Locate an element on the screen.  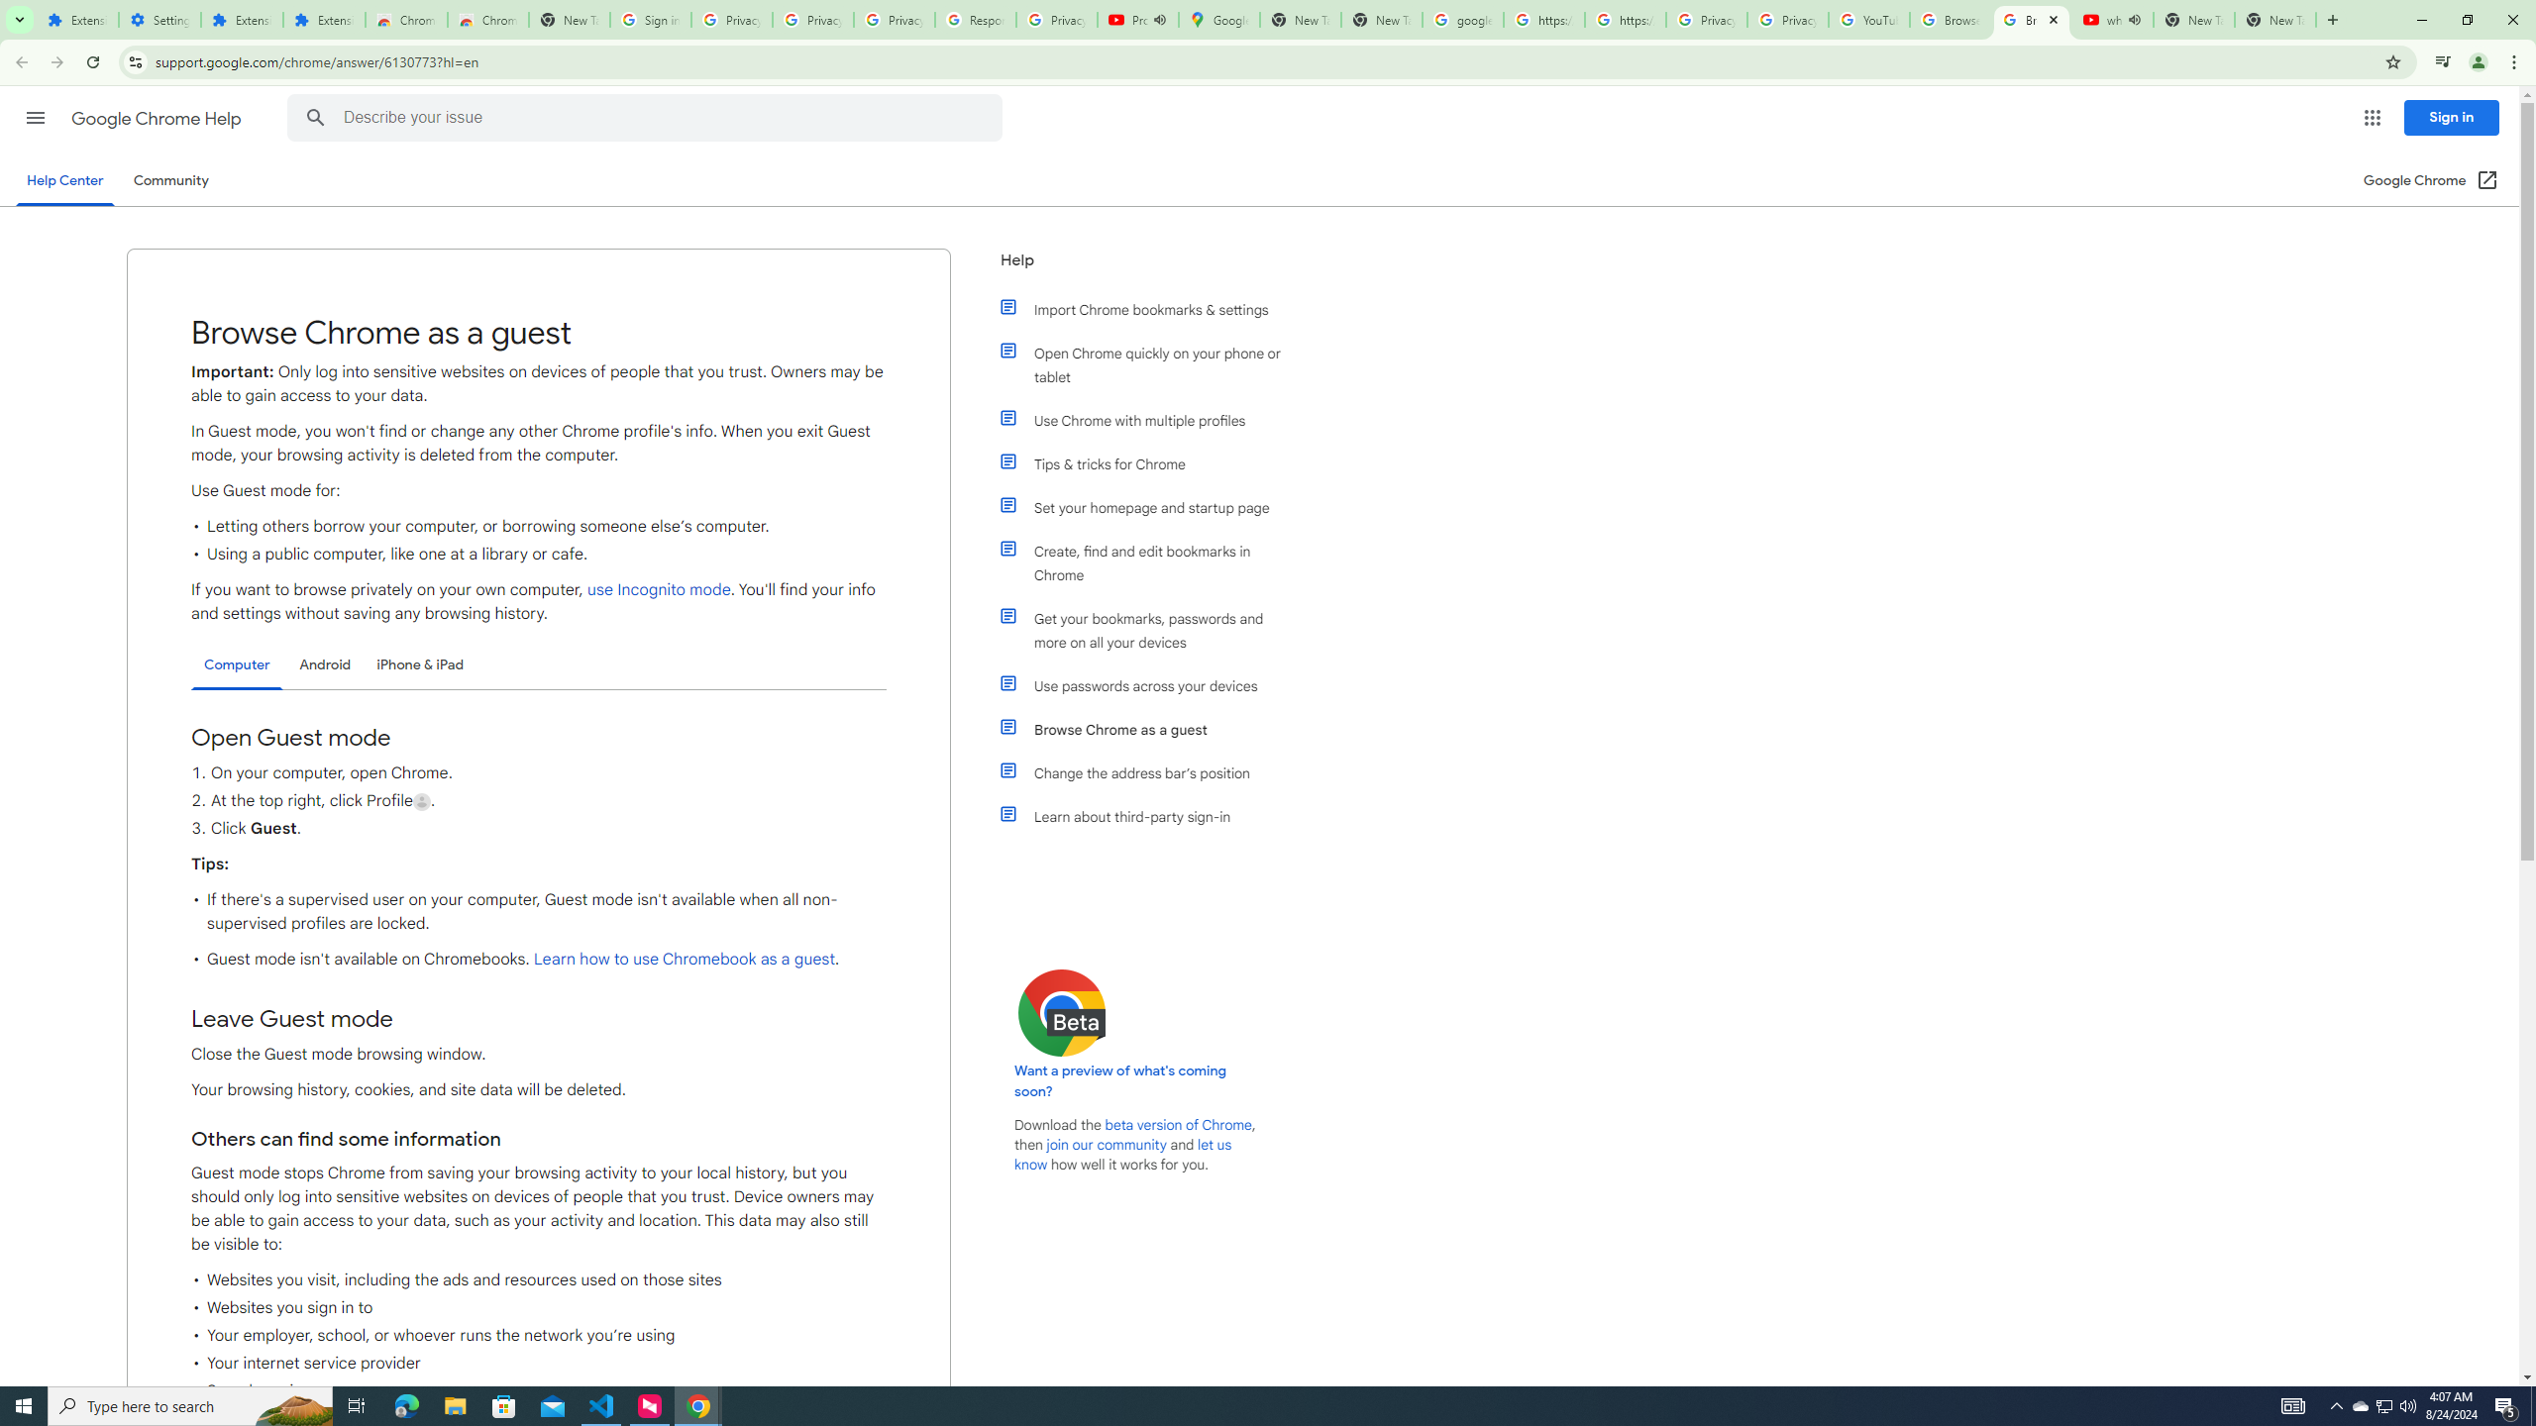
join our community is located at coordinates (1106, 1145).